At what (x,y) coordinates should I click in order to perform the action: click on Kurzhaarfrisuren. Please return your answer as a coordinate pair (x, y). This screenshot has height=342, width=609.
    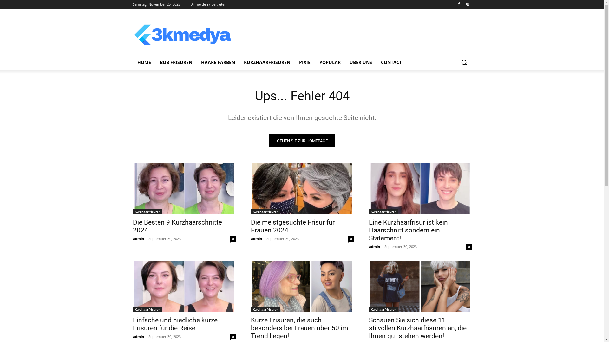
    Looking at the image, I should click on (383, 212).